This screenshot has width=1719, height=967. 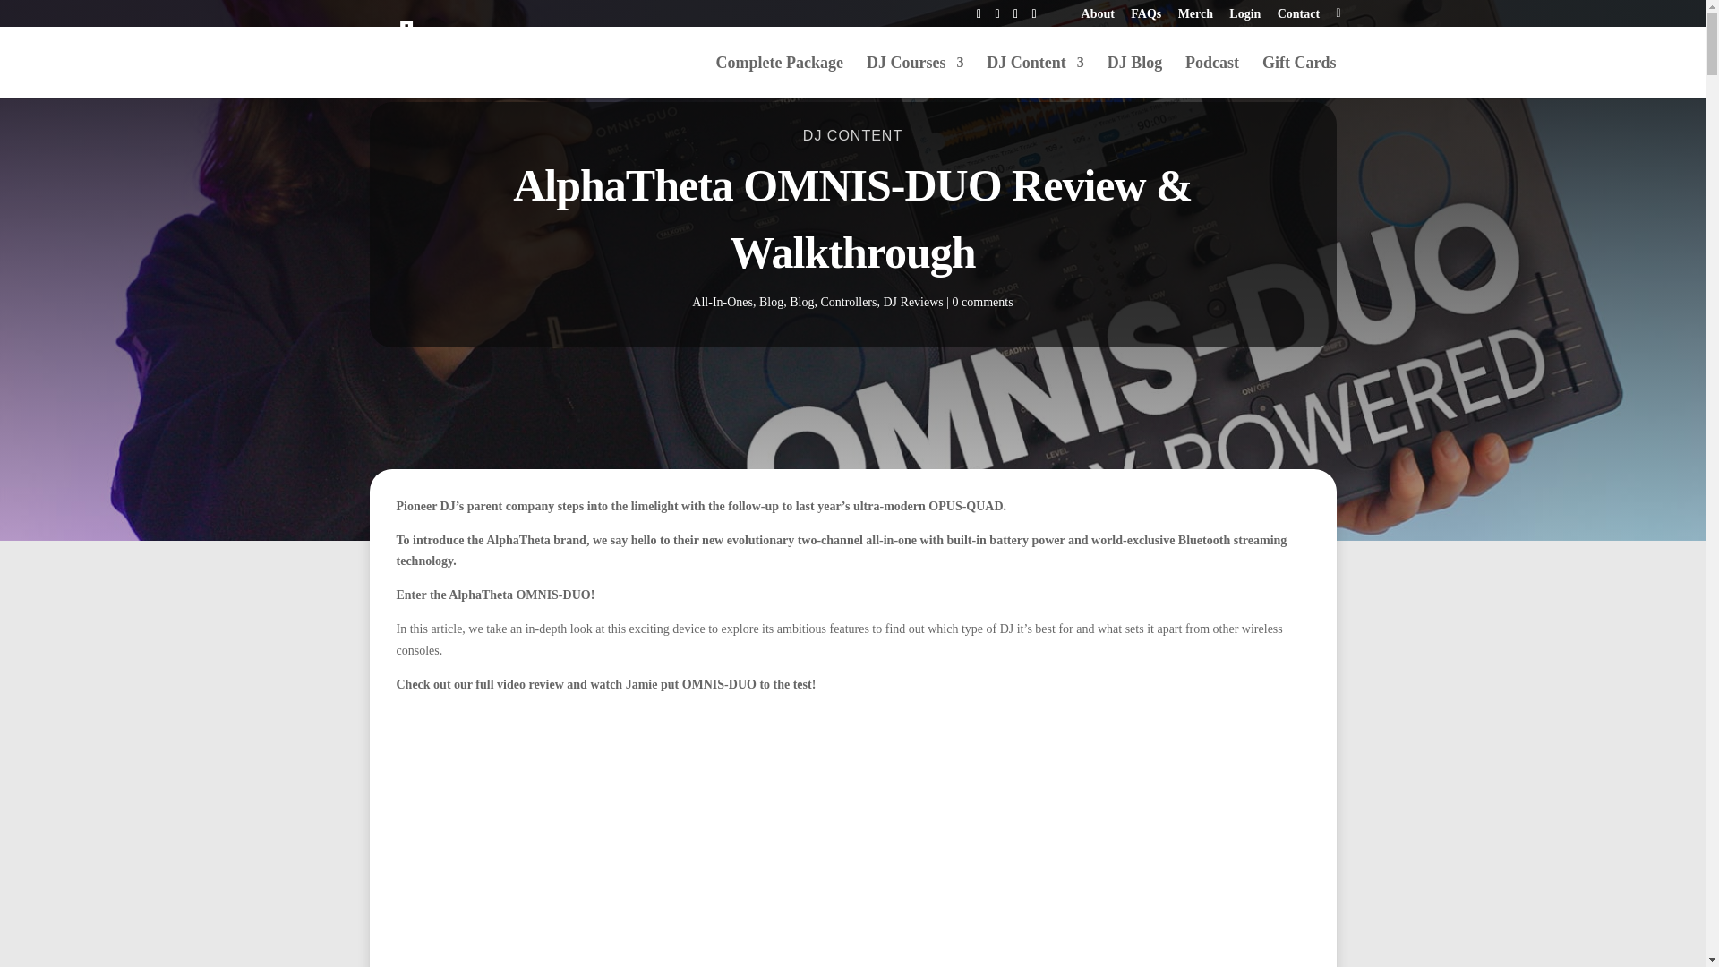 What do you see at coordinates (915, 77) in the screenshot?
I see `DJ Courses` at bounding box center [915, 77].